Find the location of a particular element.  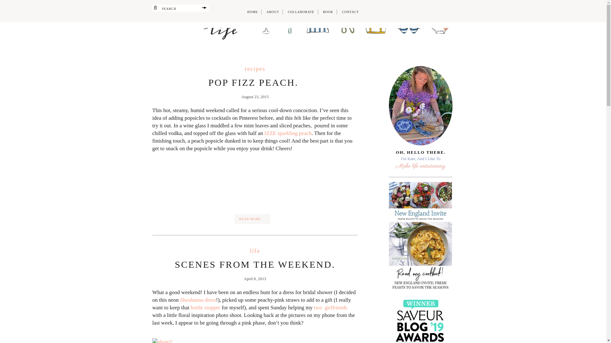

Life is located at coordinates (255, 251).